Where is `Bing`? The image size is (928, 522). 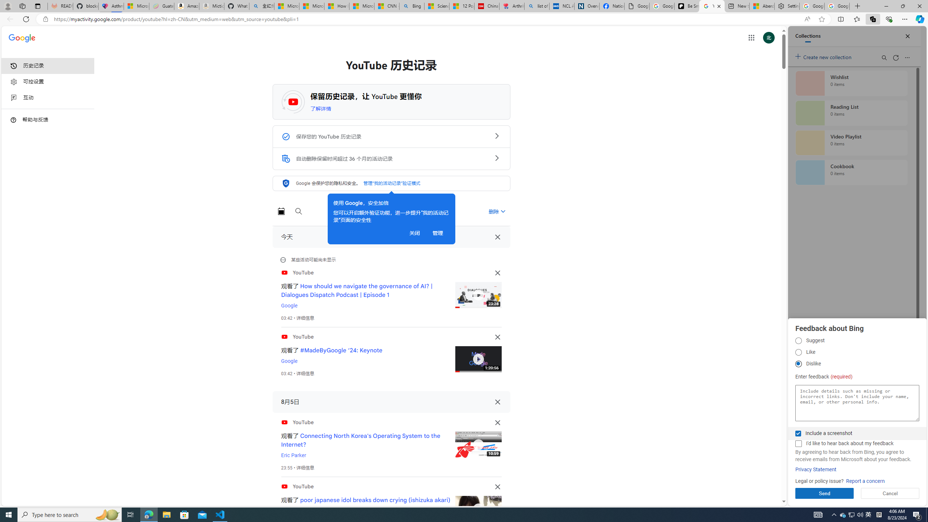
Bing is located at coordinates (412, 6).